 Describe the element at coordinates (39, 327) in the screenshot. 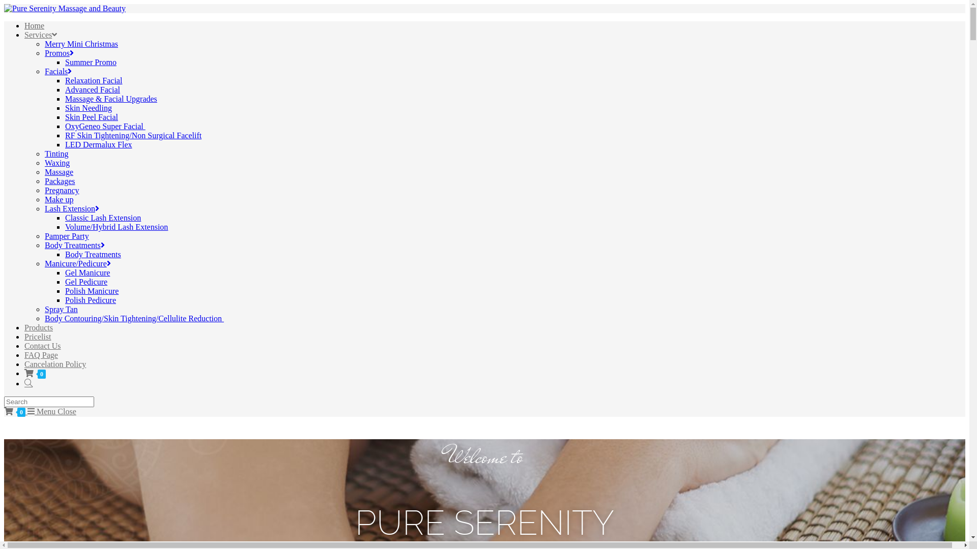

I see `Products` at that location.